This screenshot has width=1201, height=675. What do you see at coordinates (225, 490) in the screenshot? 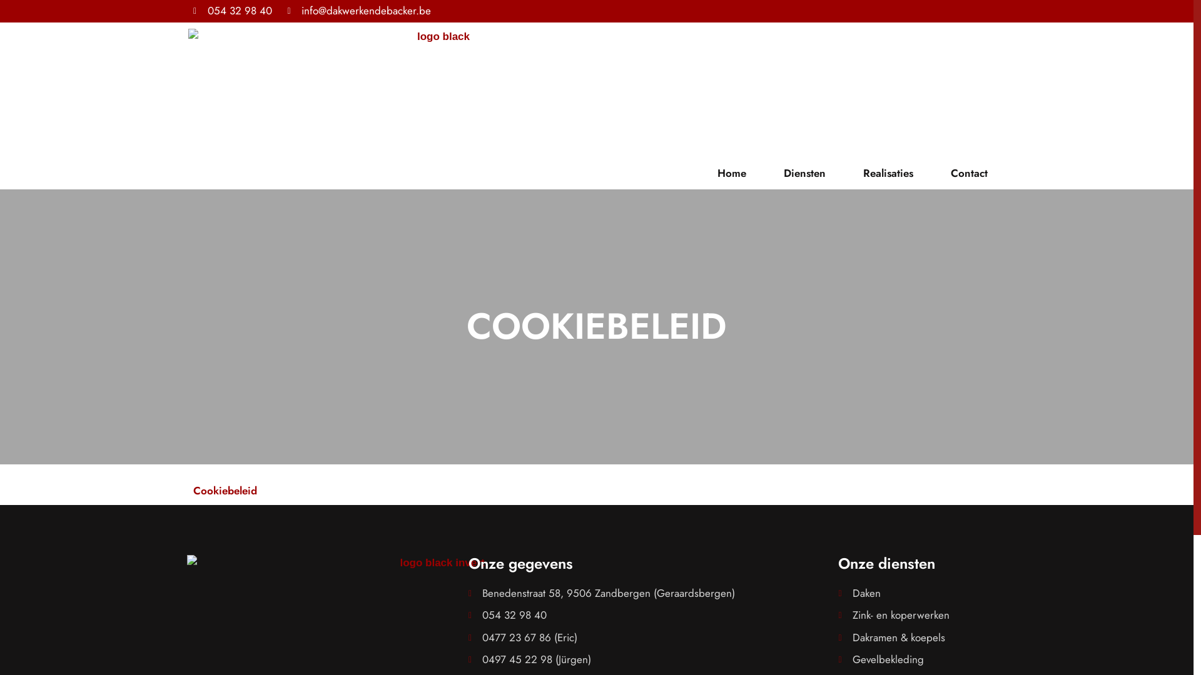
I see `Cookiebeleid` at bounding box center [225, 490].